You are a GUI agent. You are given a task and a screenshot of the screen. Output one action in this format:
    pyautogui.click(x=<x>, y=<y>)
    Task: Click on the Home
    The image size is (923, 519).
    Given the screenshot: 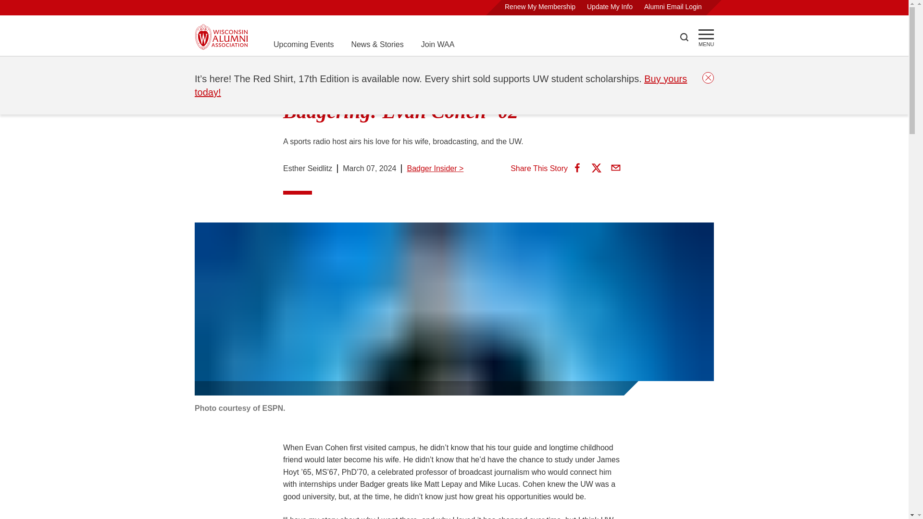 What is the action you would take?
    pyautogui.click(x=205, y=68)
    